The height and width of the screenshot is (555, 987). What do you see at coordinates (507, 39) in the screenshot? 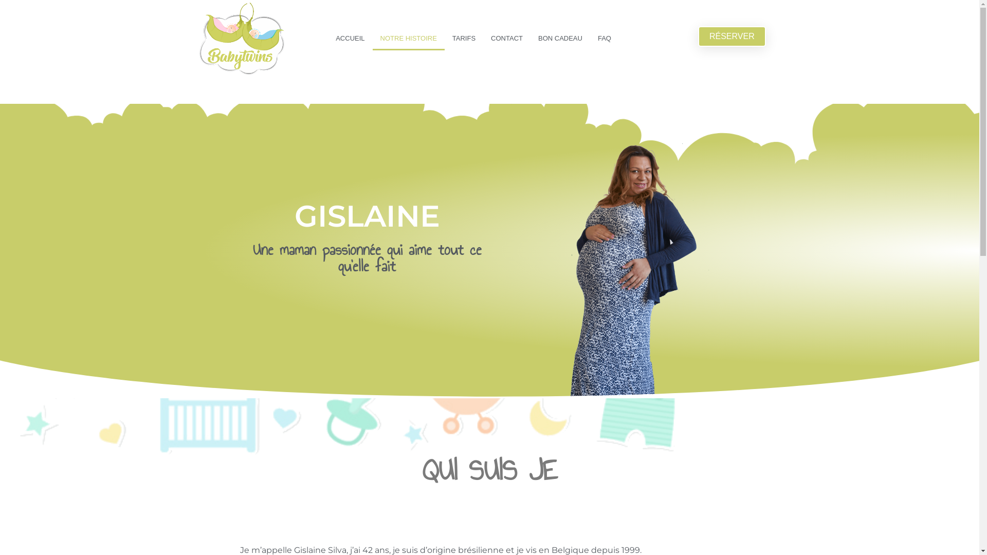
I see `CONTACT` at bounding box center [507, 39].